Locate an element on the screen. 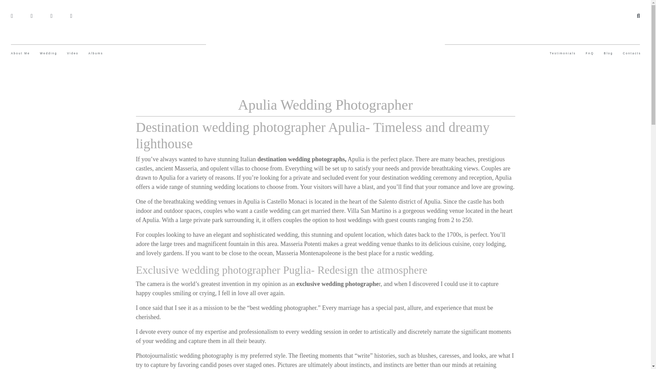 This screenshot has height=369, width=656. Albums is located at coordinates (96, 53).